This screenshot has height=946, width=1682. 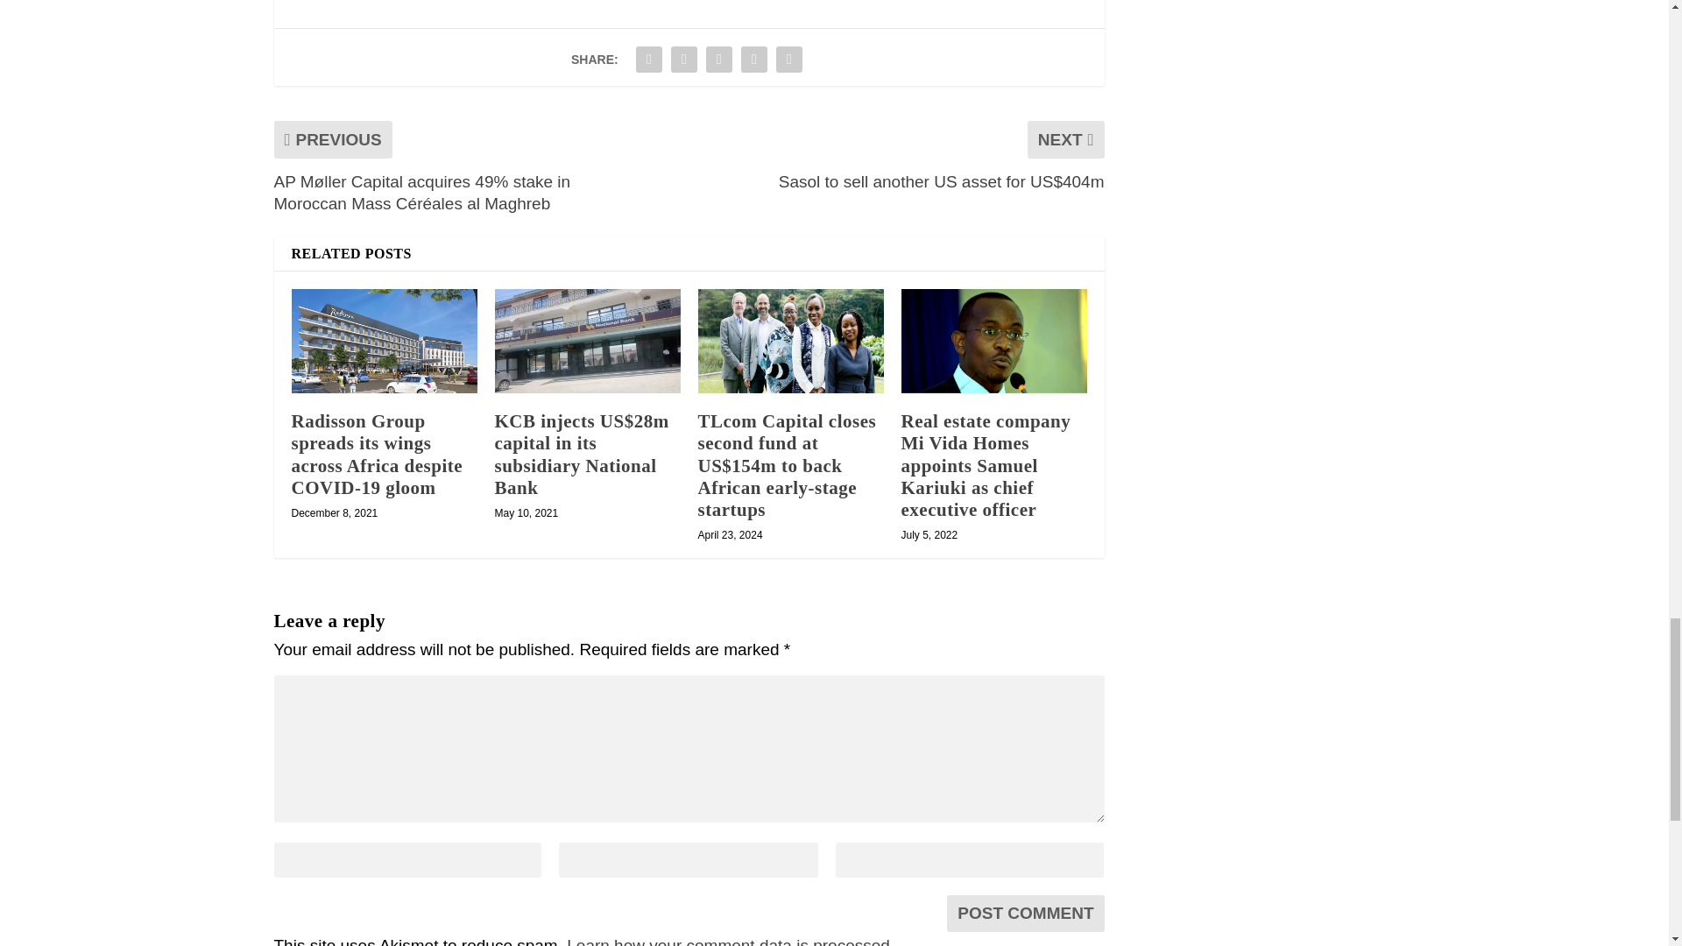 What do you see at coordinates (1025, 913) in the screenshot?
I see `Post Comment` at bounding box center [1025, 913].